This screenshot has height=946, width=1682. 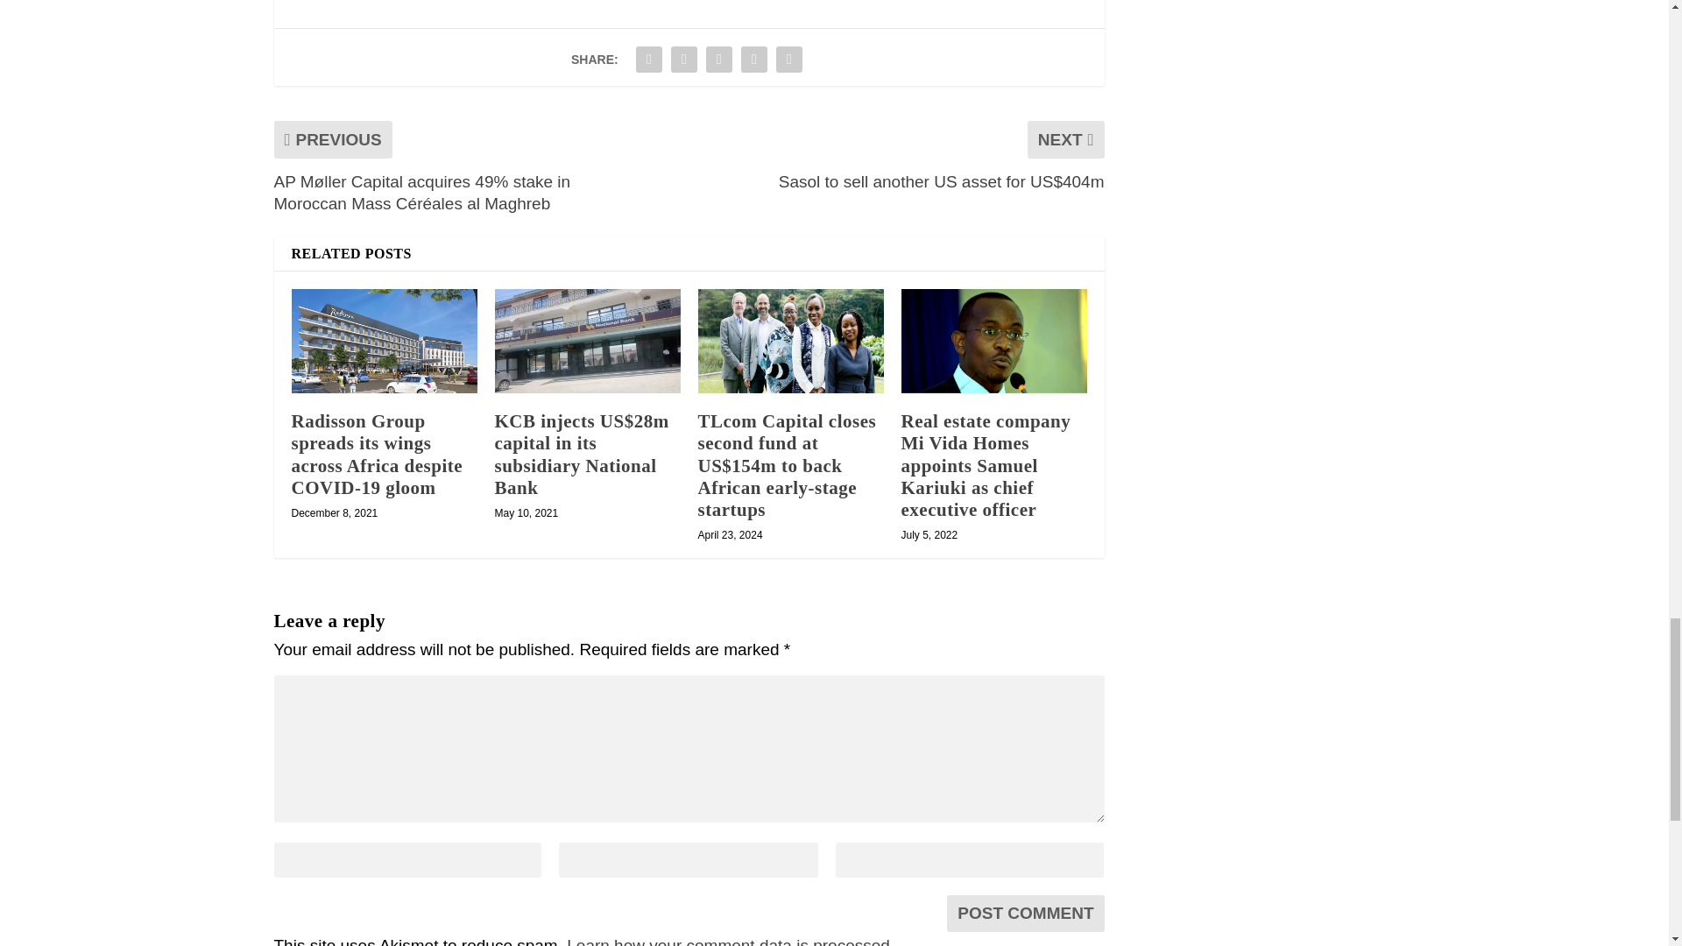 What do you see at coordinates (1025, 913) in the screenshot?
I see `Post Comment` at bounding box center [1025, 913].